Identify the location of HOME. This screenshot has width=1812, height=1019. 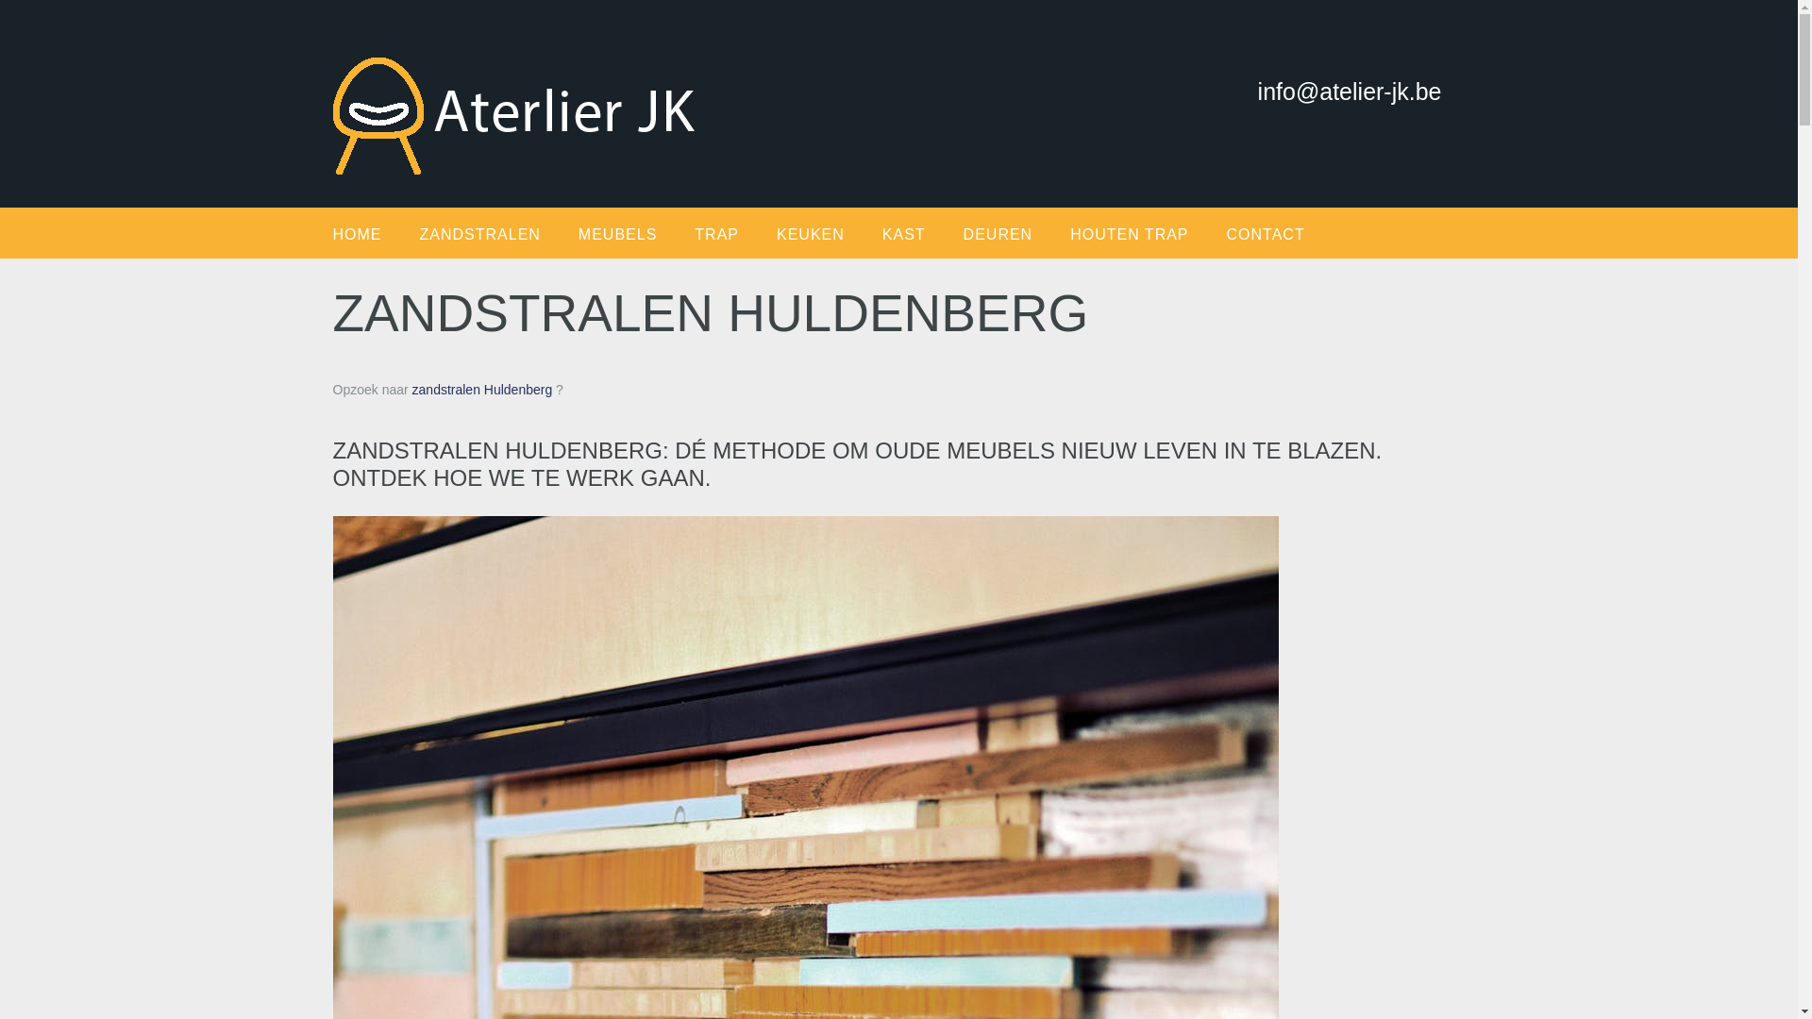
(376, 234).